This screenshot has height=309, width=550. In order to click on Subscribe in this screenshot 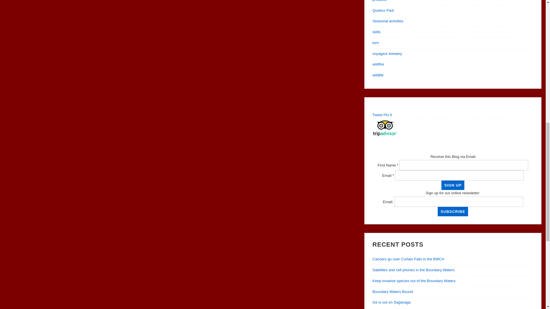, I will do `click(453, 211)`.